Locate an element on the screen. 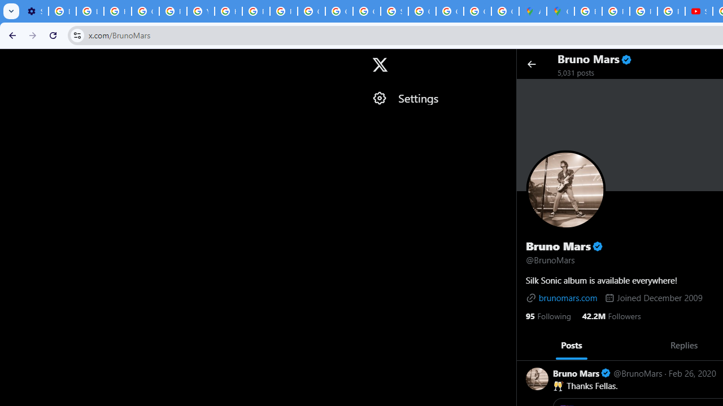 Image resolution: width=723 pixels, height=406 pixels. Bruno Mars Verified account is located at coordinates (582, 372).